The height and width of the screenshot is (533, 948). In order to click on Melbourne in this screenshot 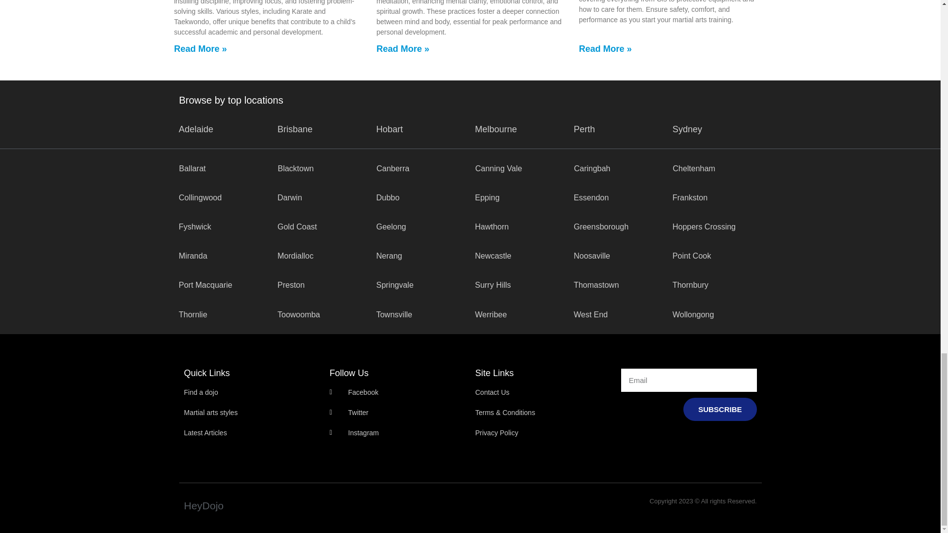, I will do `click(496, 129)`.